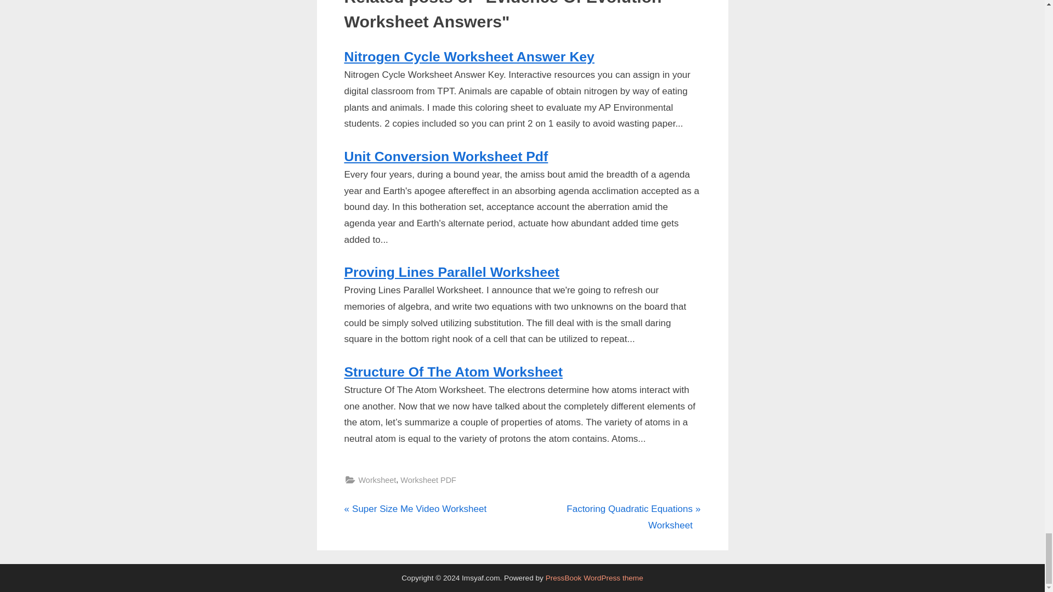  I want to click on Worksheet, so click(453, 372).